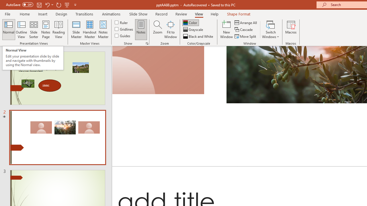 This screenshot has width=367, height=206. What do you see at coordinates (199, 36) in the screenshot?
I see `Black and White` at bounding box center [199, 36].